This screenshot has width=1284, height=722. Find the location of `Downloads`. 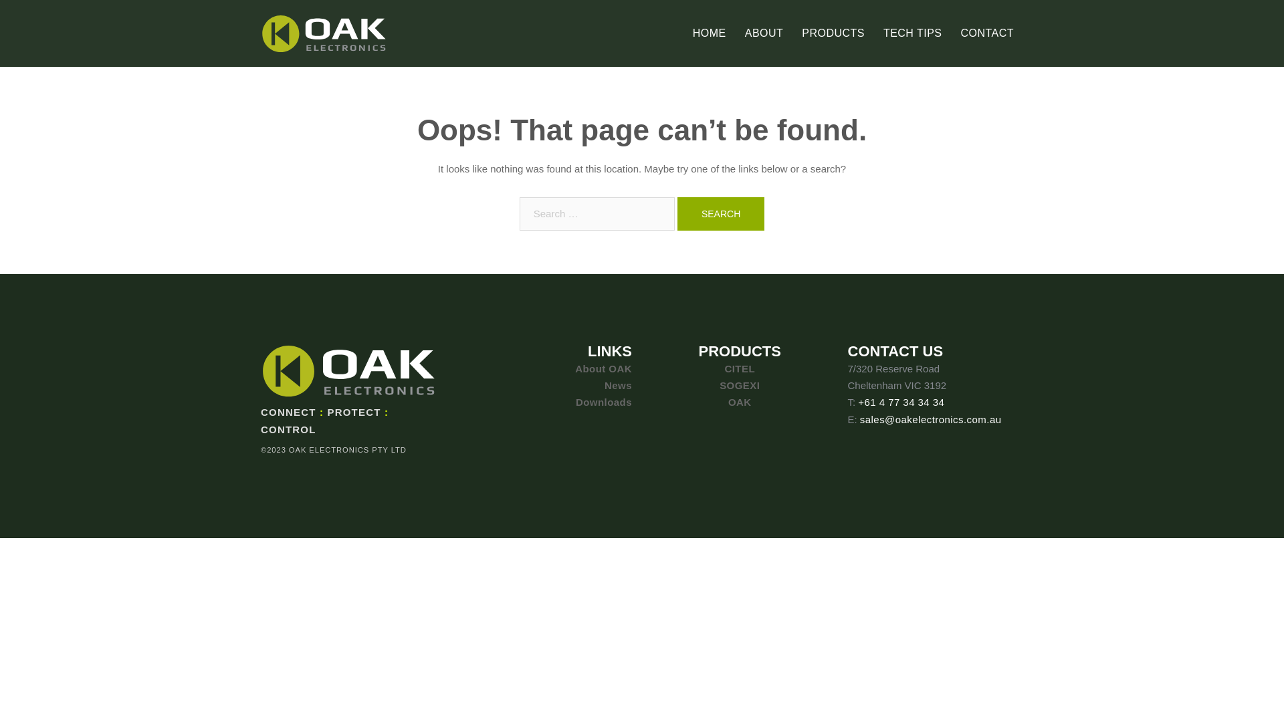

Downloads is located at coordinates (604, 402).